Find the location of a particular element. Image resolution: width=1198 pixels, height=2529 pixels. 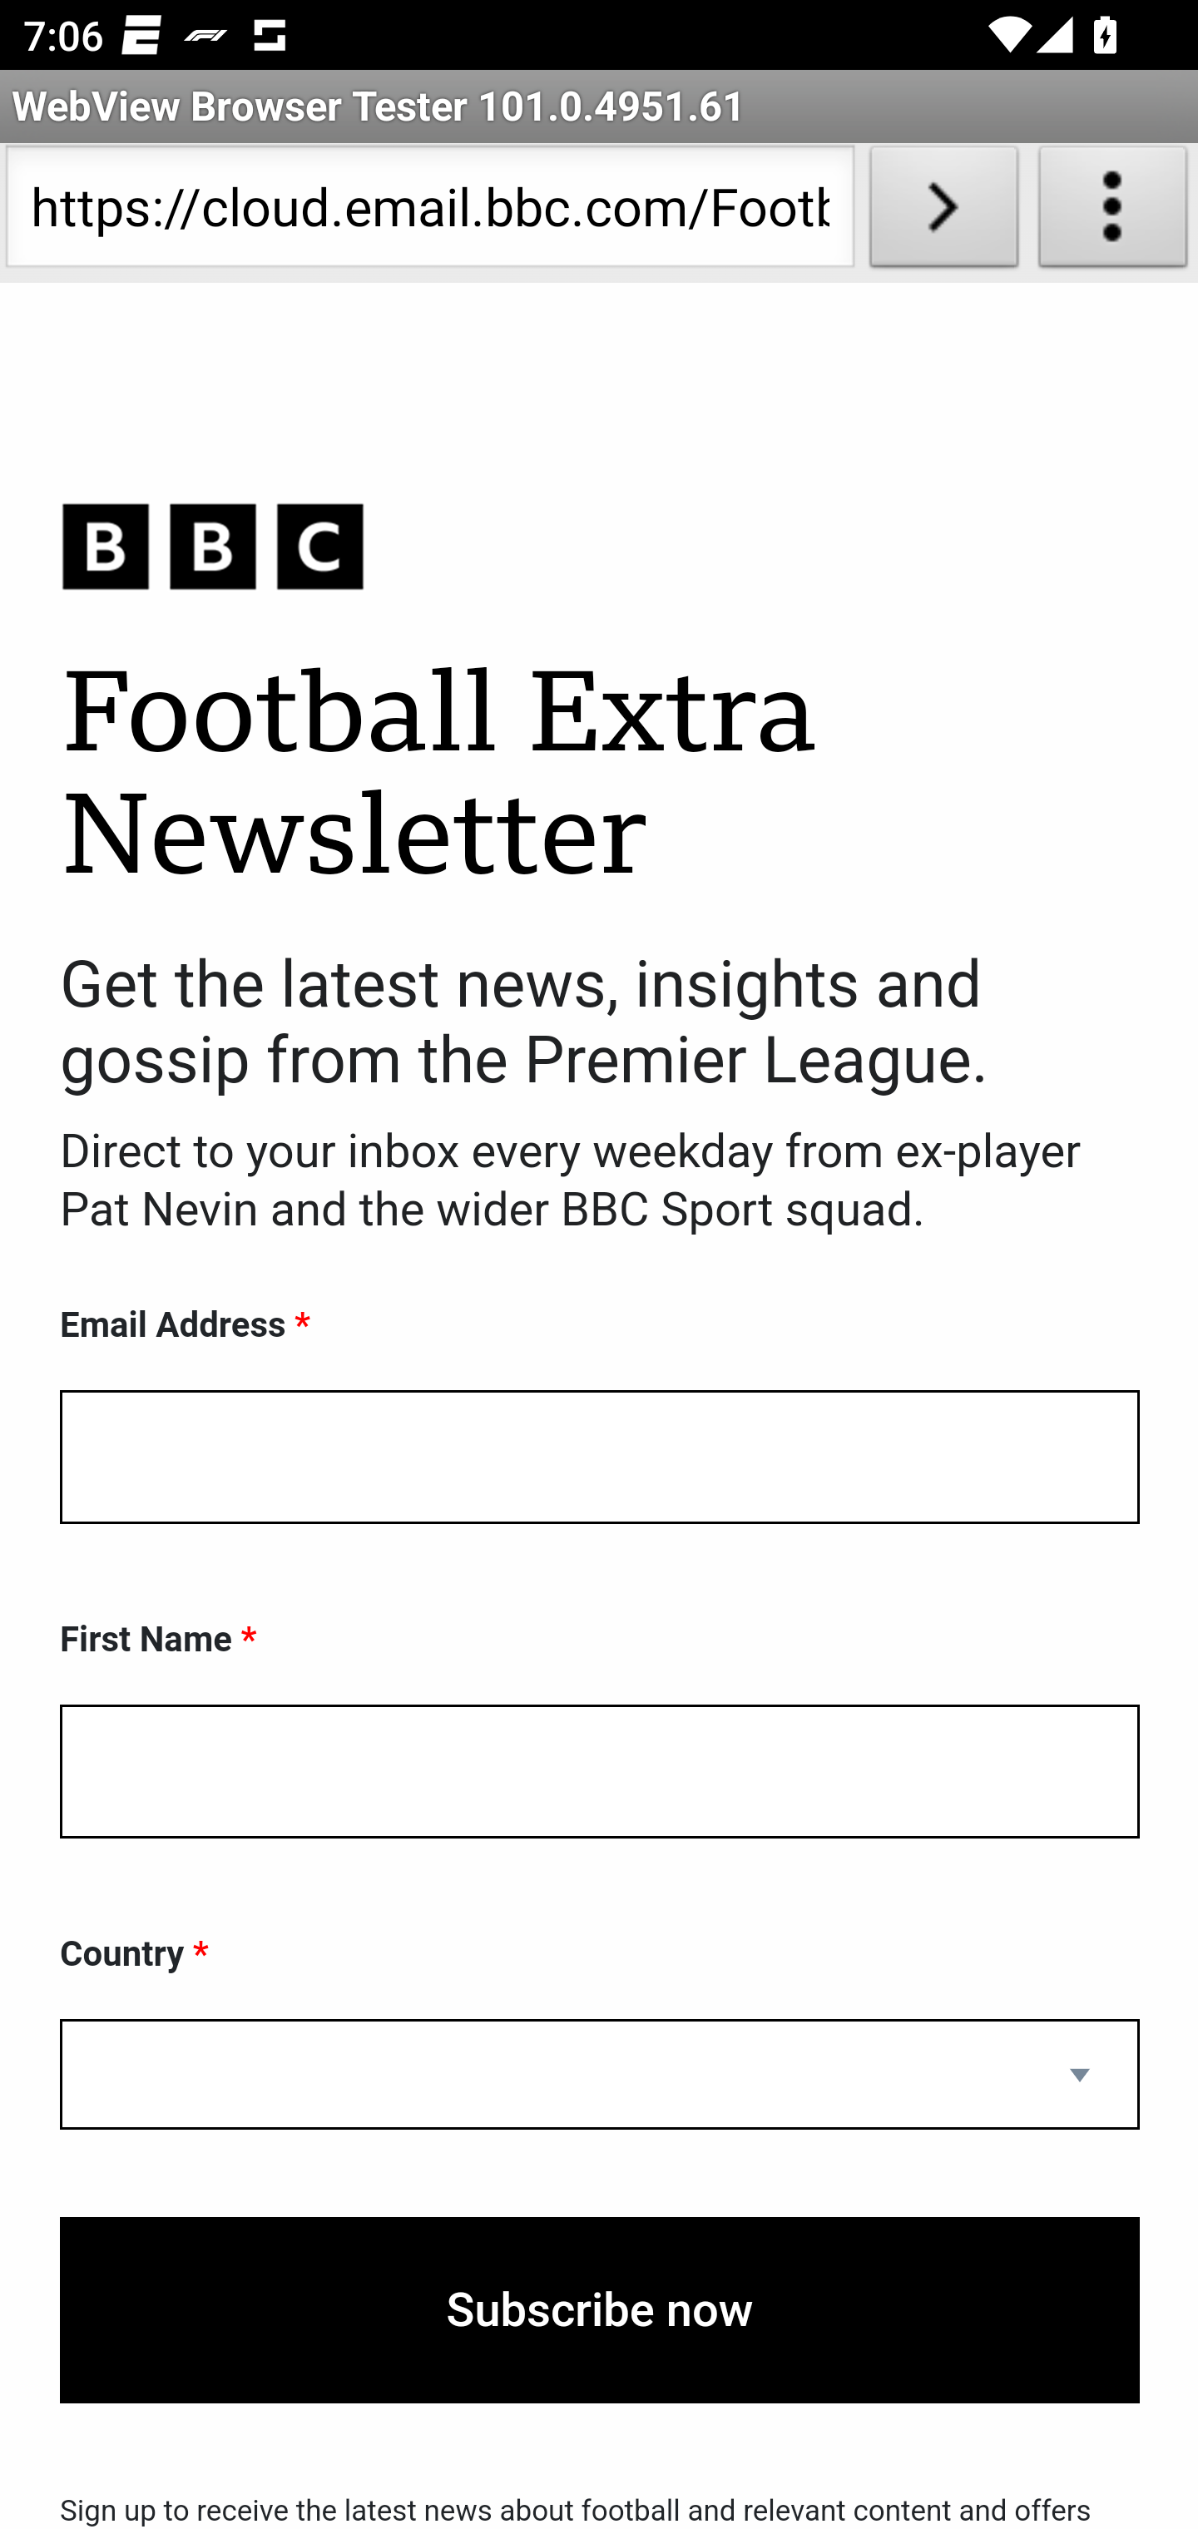

Load URL is located at coordinates (943, 213).